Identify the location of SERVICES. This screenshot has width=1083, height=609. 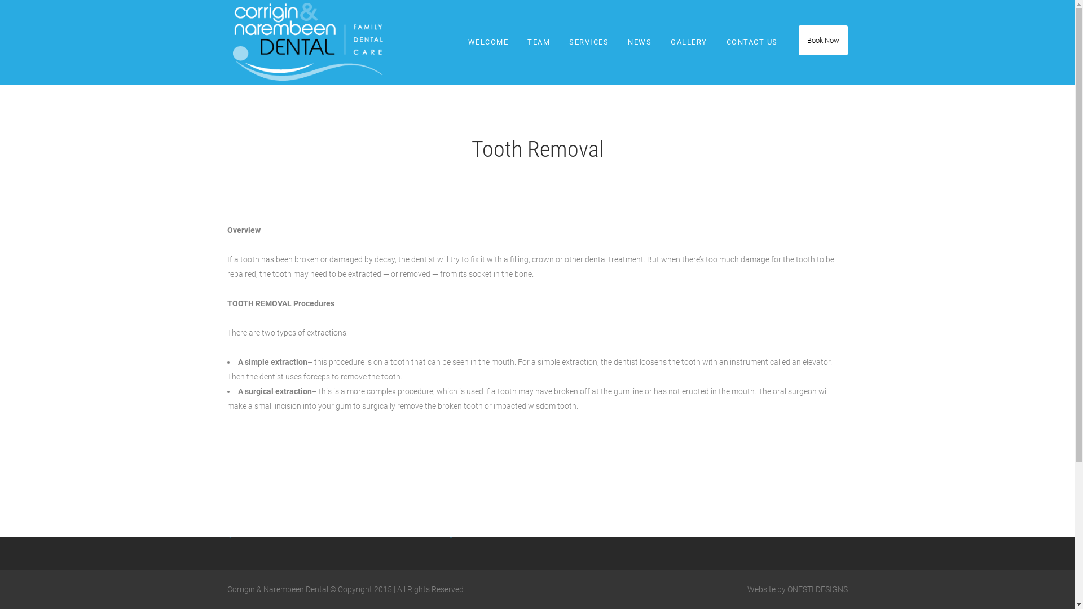
(589, 42).